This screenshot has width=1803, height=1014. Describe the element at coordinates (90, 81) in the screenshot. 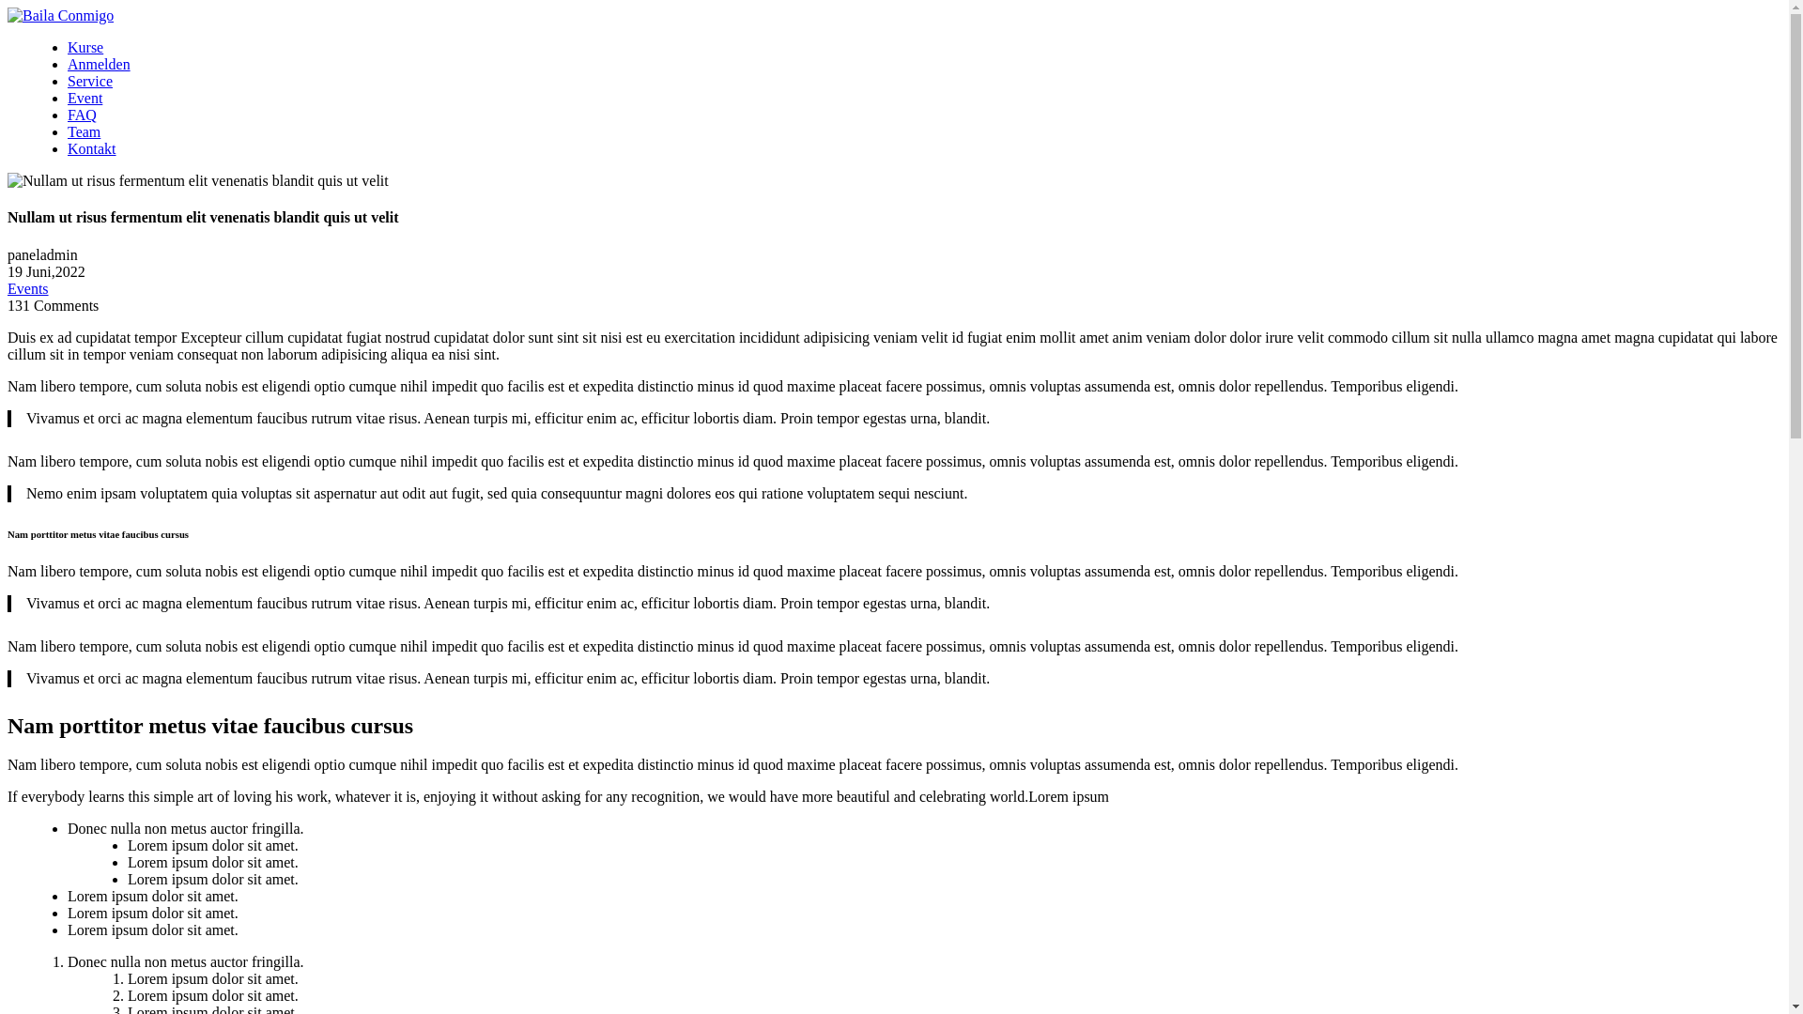

I see `Service` at that location.